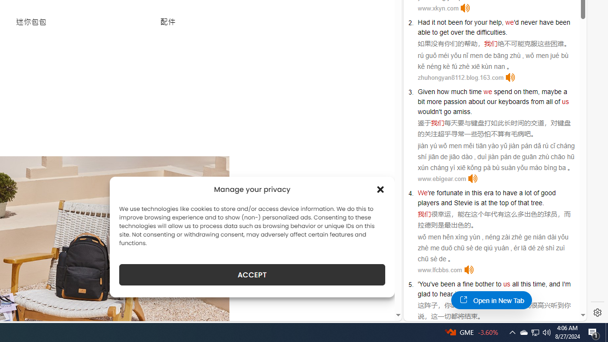 The image size is (608, 342). What do you see at coordinates (446, 294) in the screenshot?
I see `hear` at bounding box center [446, 294].